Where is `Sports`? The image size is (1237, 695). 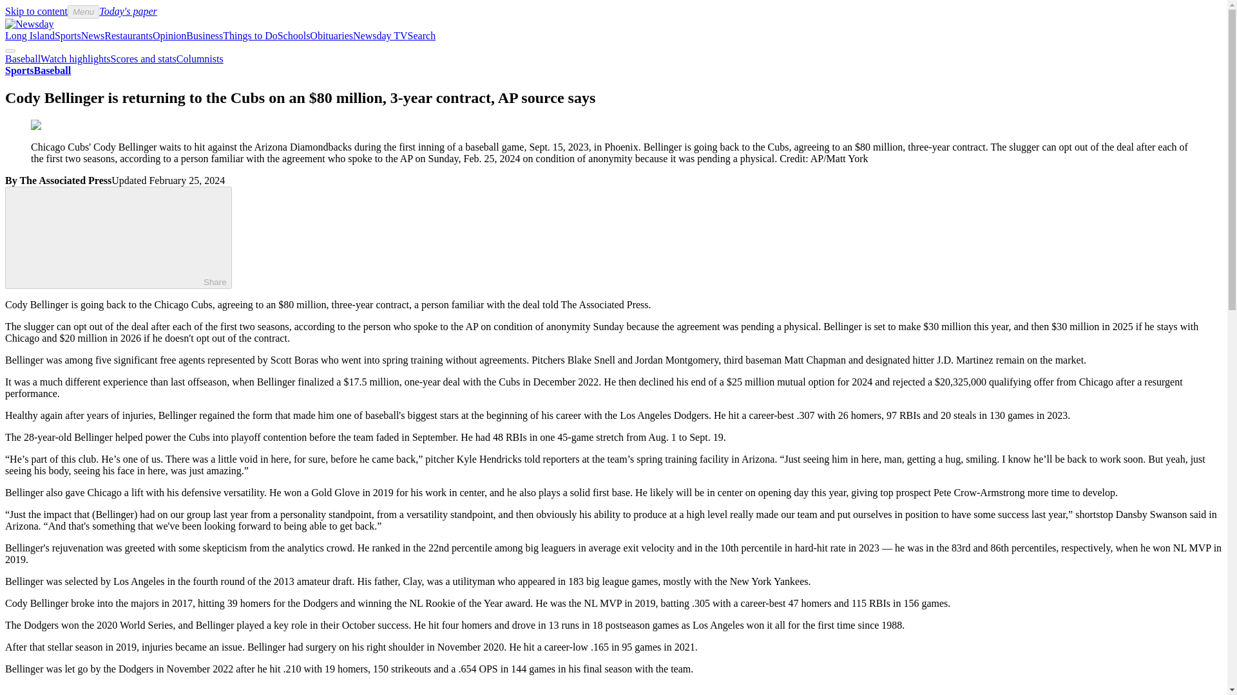
Sports is located at coordinates (68, 35).